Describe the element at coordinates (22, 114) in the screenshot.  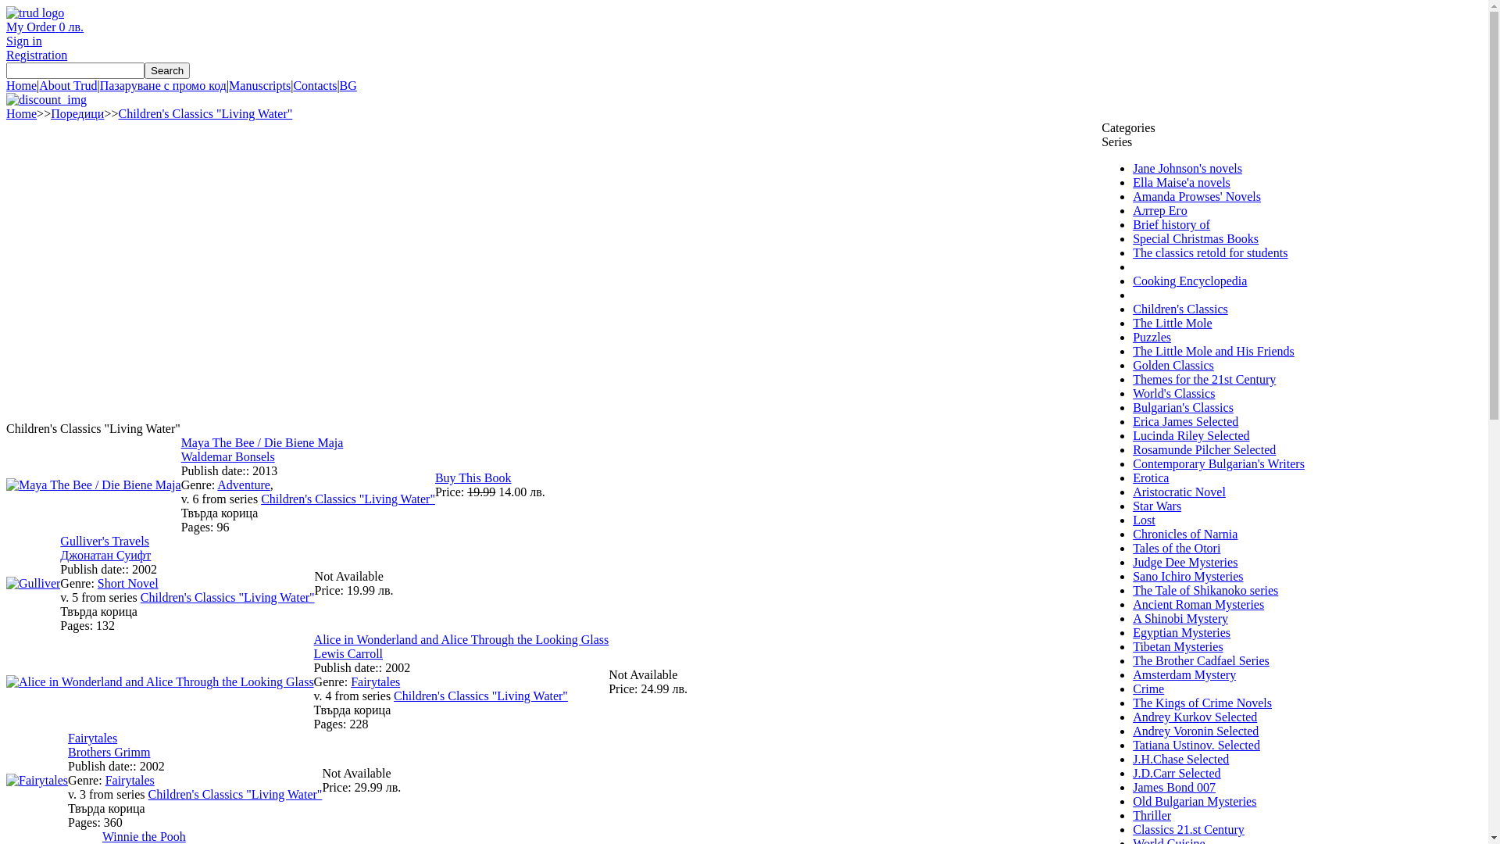
I see `Home` at that location.